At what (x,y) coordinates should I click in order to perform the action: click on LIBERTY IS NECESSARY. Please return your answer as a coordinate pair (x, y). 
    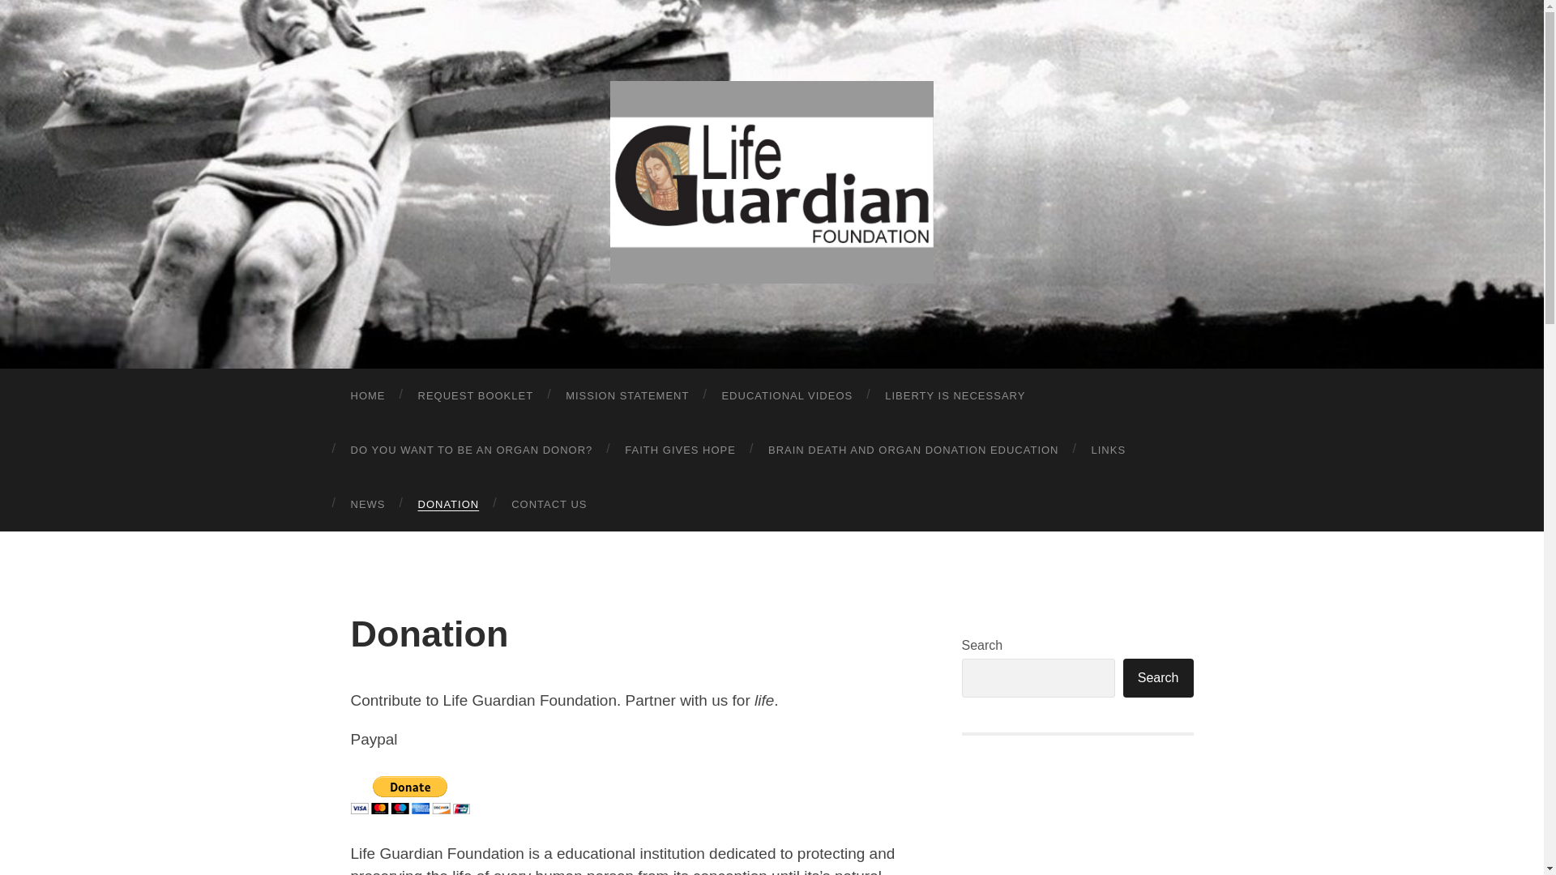
    Looking at the image, I should click on (955, 395).